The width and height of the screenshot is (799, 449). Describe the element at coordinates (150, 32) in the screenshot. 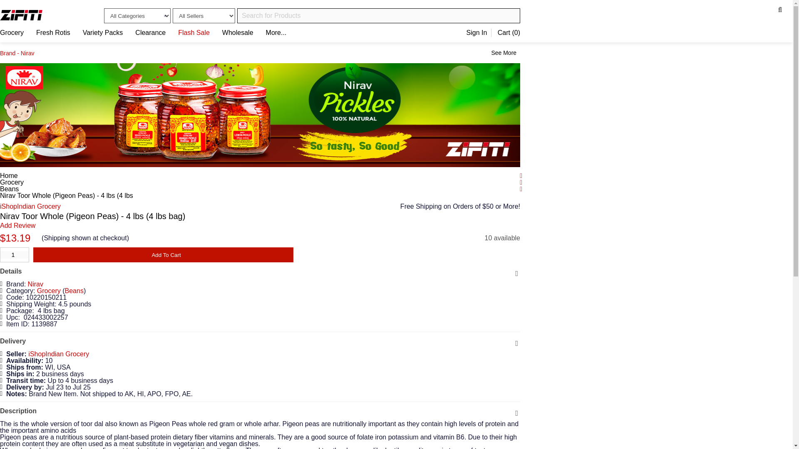

I see `Clearance` at that location.